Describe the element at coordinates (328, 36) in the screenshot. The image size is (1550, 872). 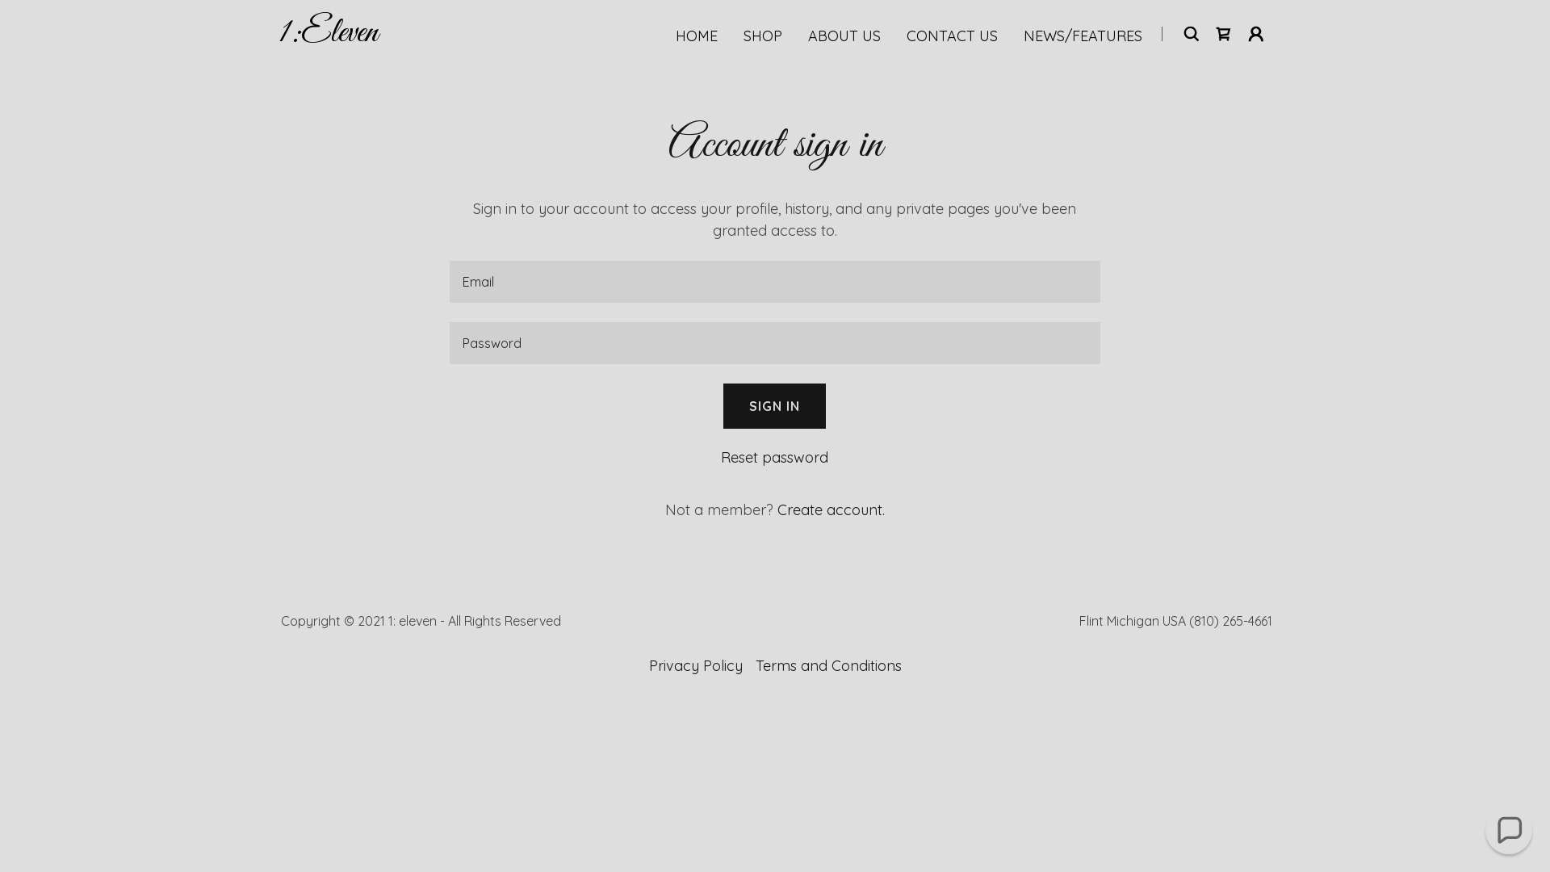
I see `1:Eleven` at that location.